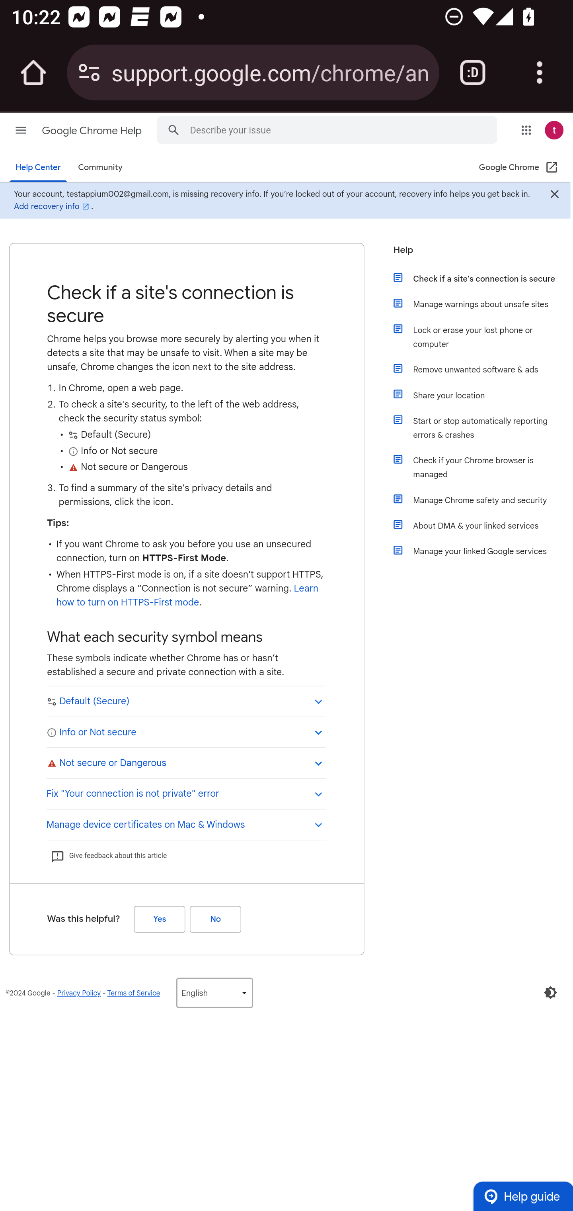  I want to click on Share your location, so click(483, 395).